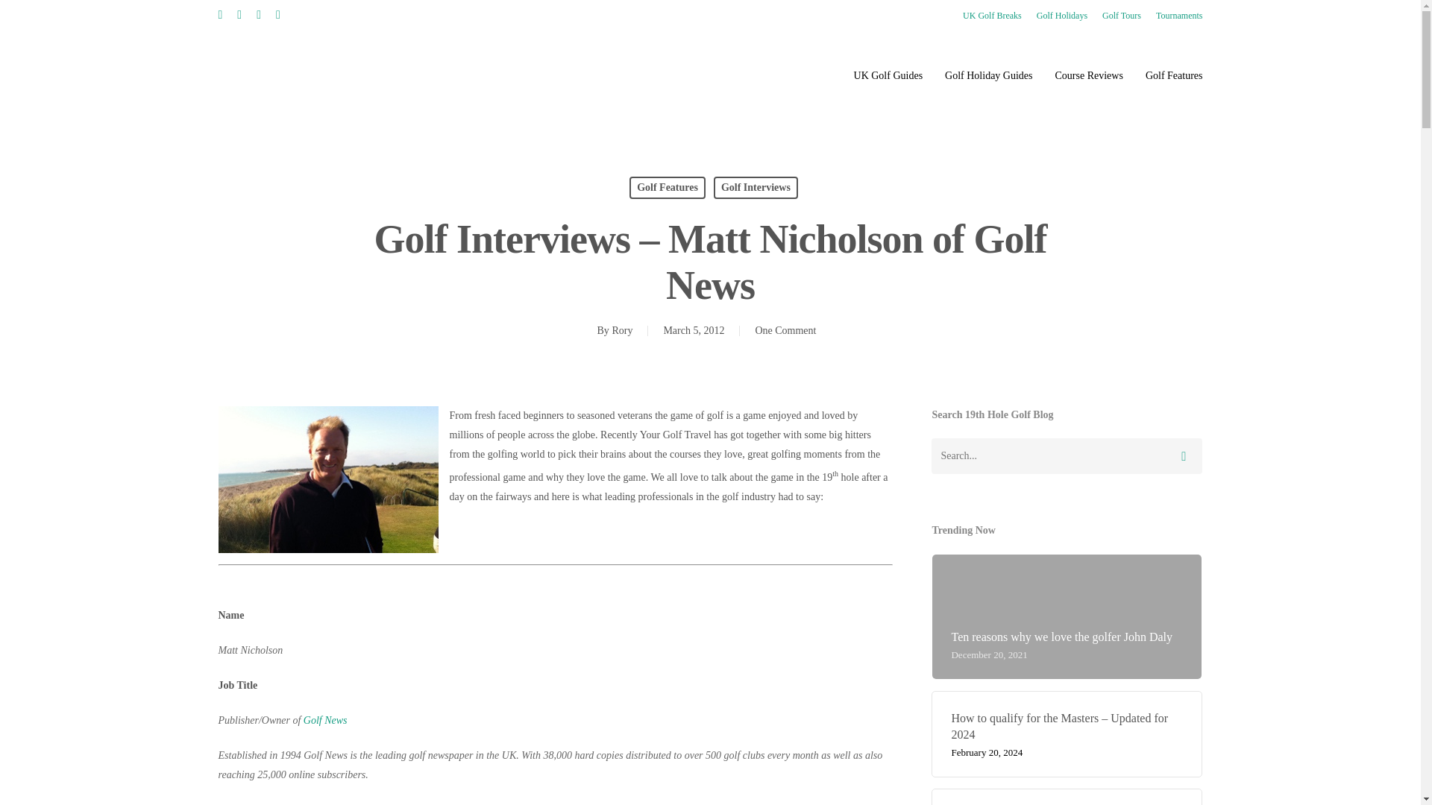  Describe the element at coordinates (1178, 15) in the screenshot. I see `Tournaments` at that location.